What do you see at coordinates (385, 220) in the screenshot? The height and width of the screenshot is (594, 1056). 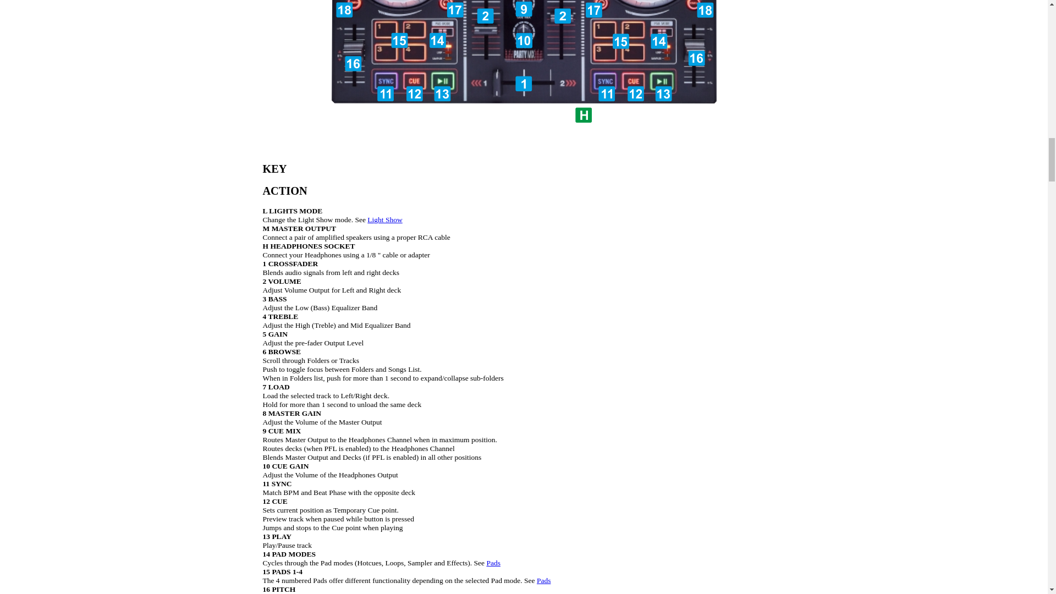 I see `Light Show` at bounding box center [385, 220].